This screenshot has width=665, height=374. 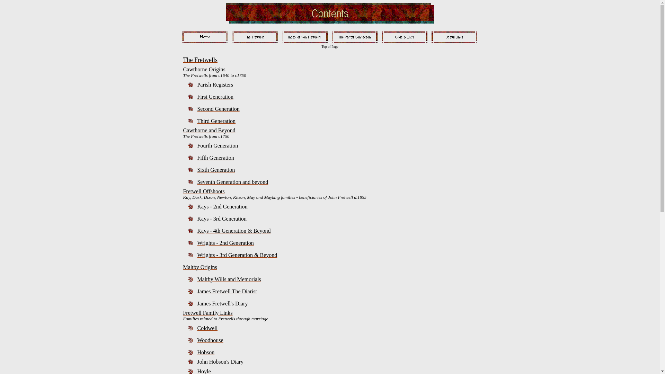 What do you see at coordinates (209, 130) in the screenshot?
I see `Cawthorne and Beyond` at bounding box center [209, 130].